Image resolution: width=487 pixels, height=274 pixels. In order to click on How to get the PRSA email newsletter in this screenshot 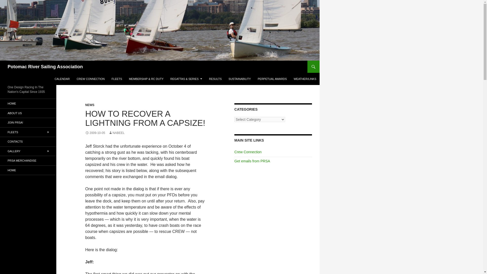, I will do `click(252, 161)`.